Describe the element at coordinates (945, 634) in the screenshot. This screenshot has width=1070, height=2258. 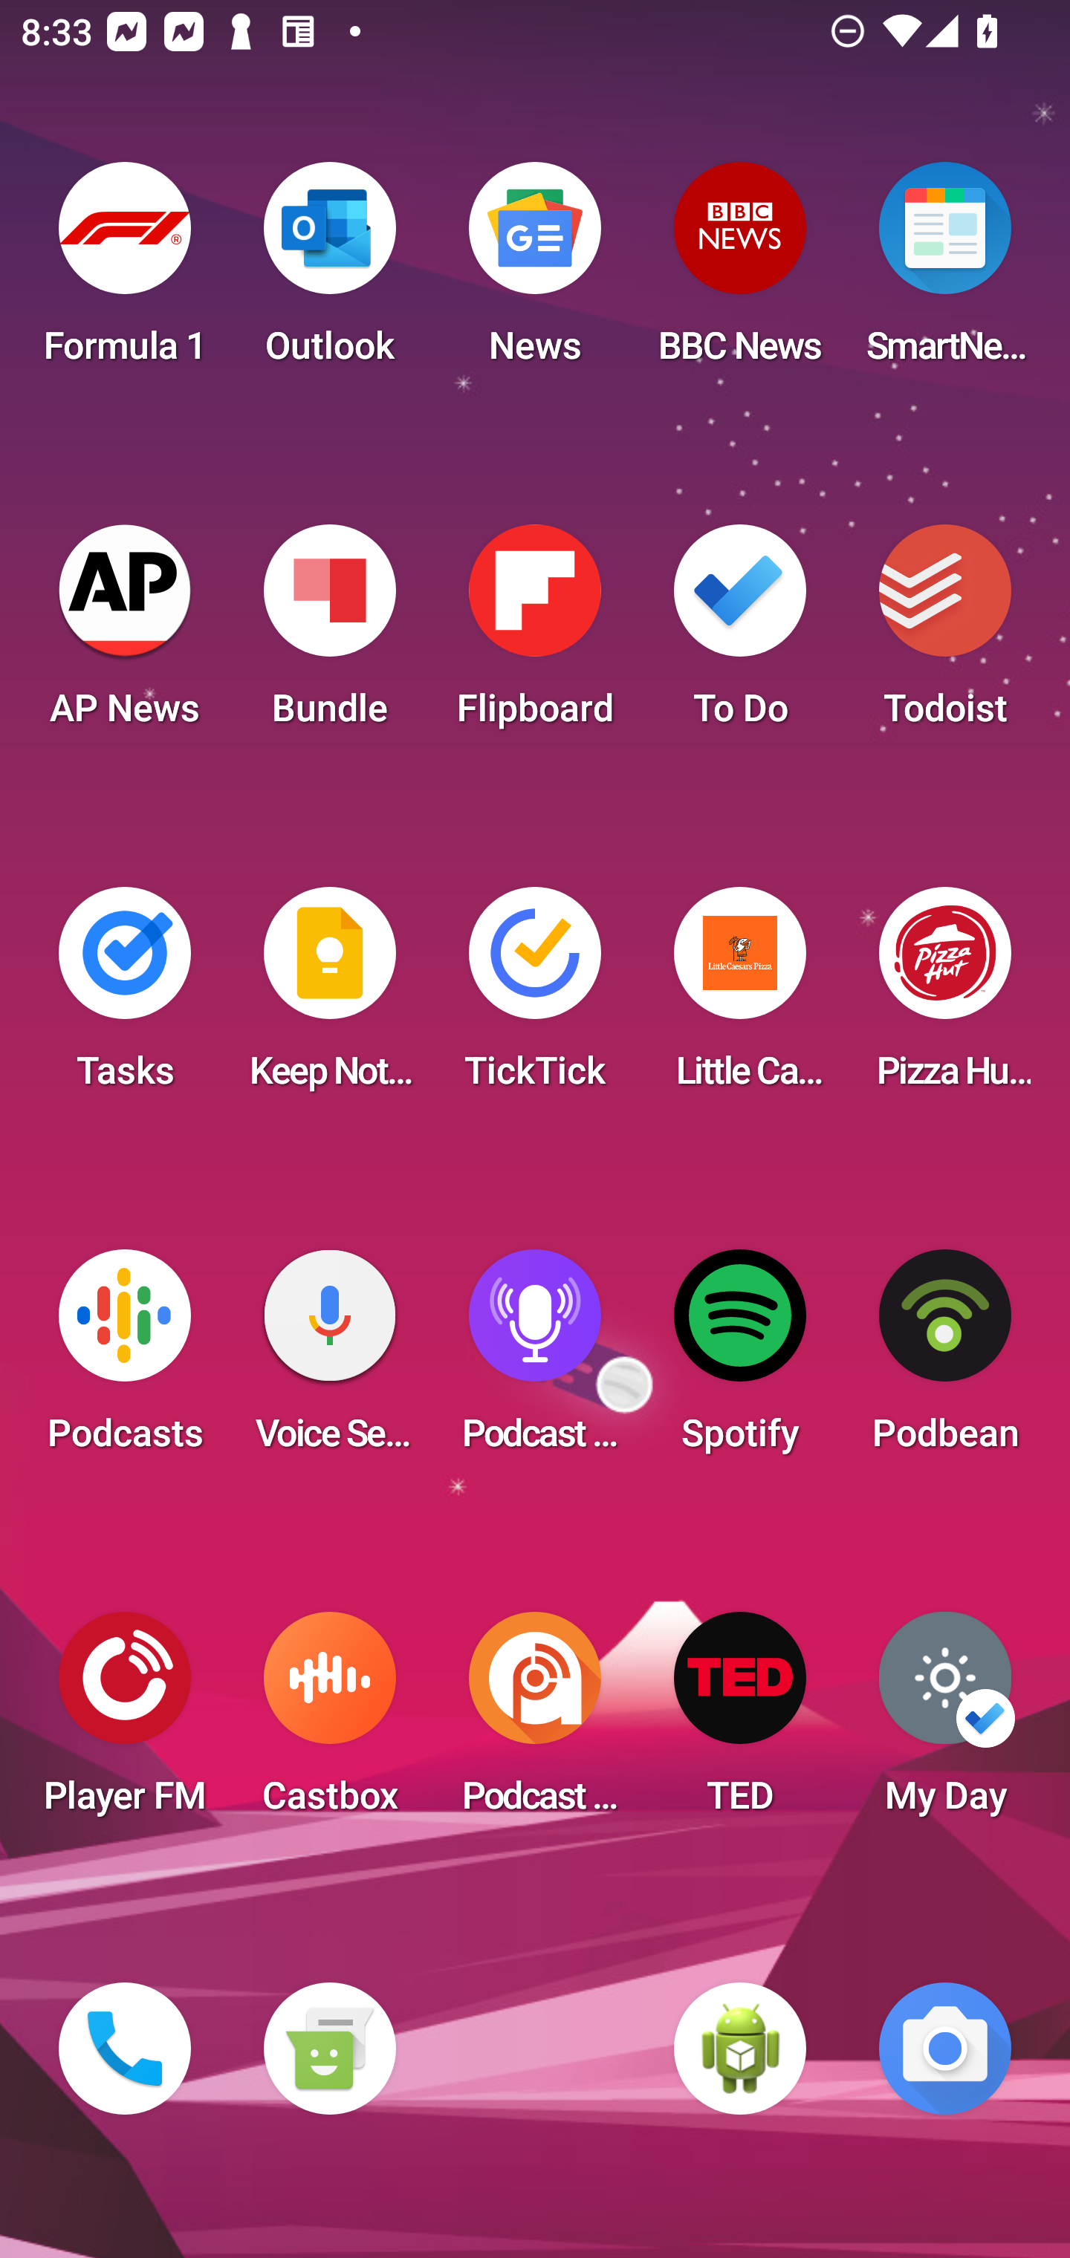
I see `Todoist` at that location.